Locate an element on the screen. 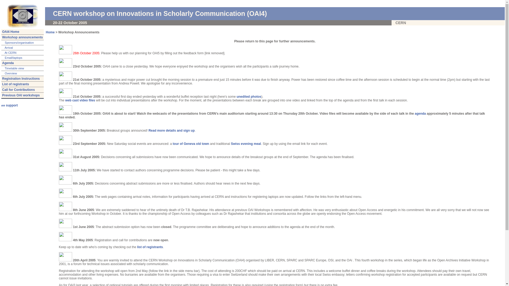 This screenshot has height=286, width=509. list of registrants is located at coordinates (150, 247).